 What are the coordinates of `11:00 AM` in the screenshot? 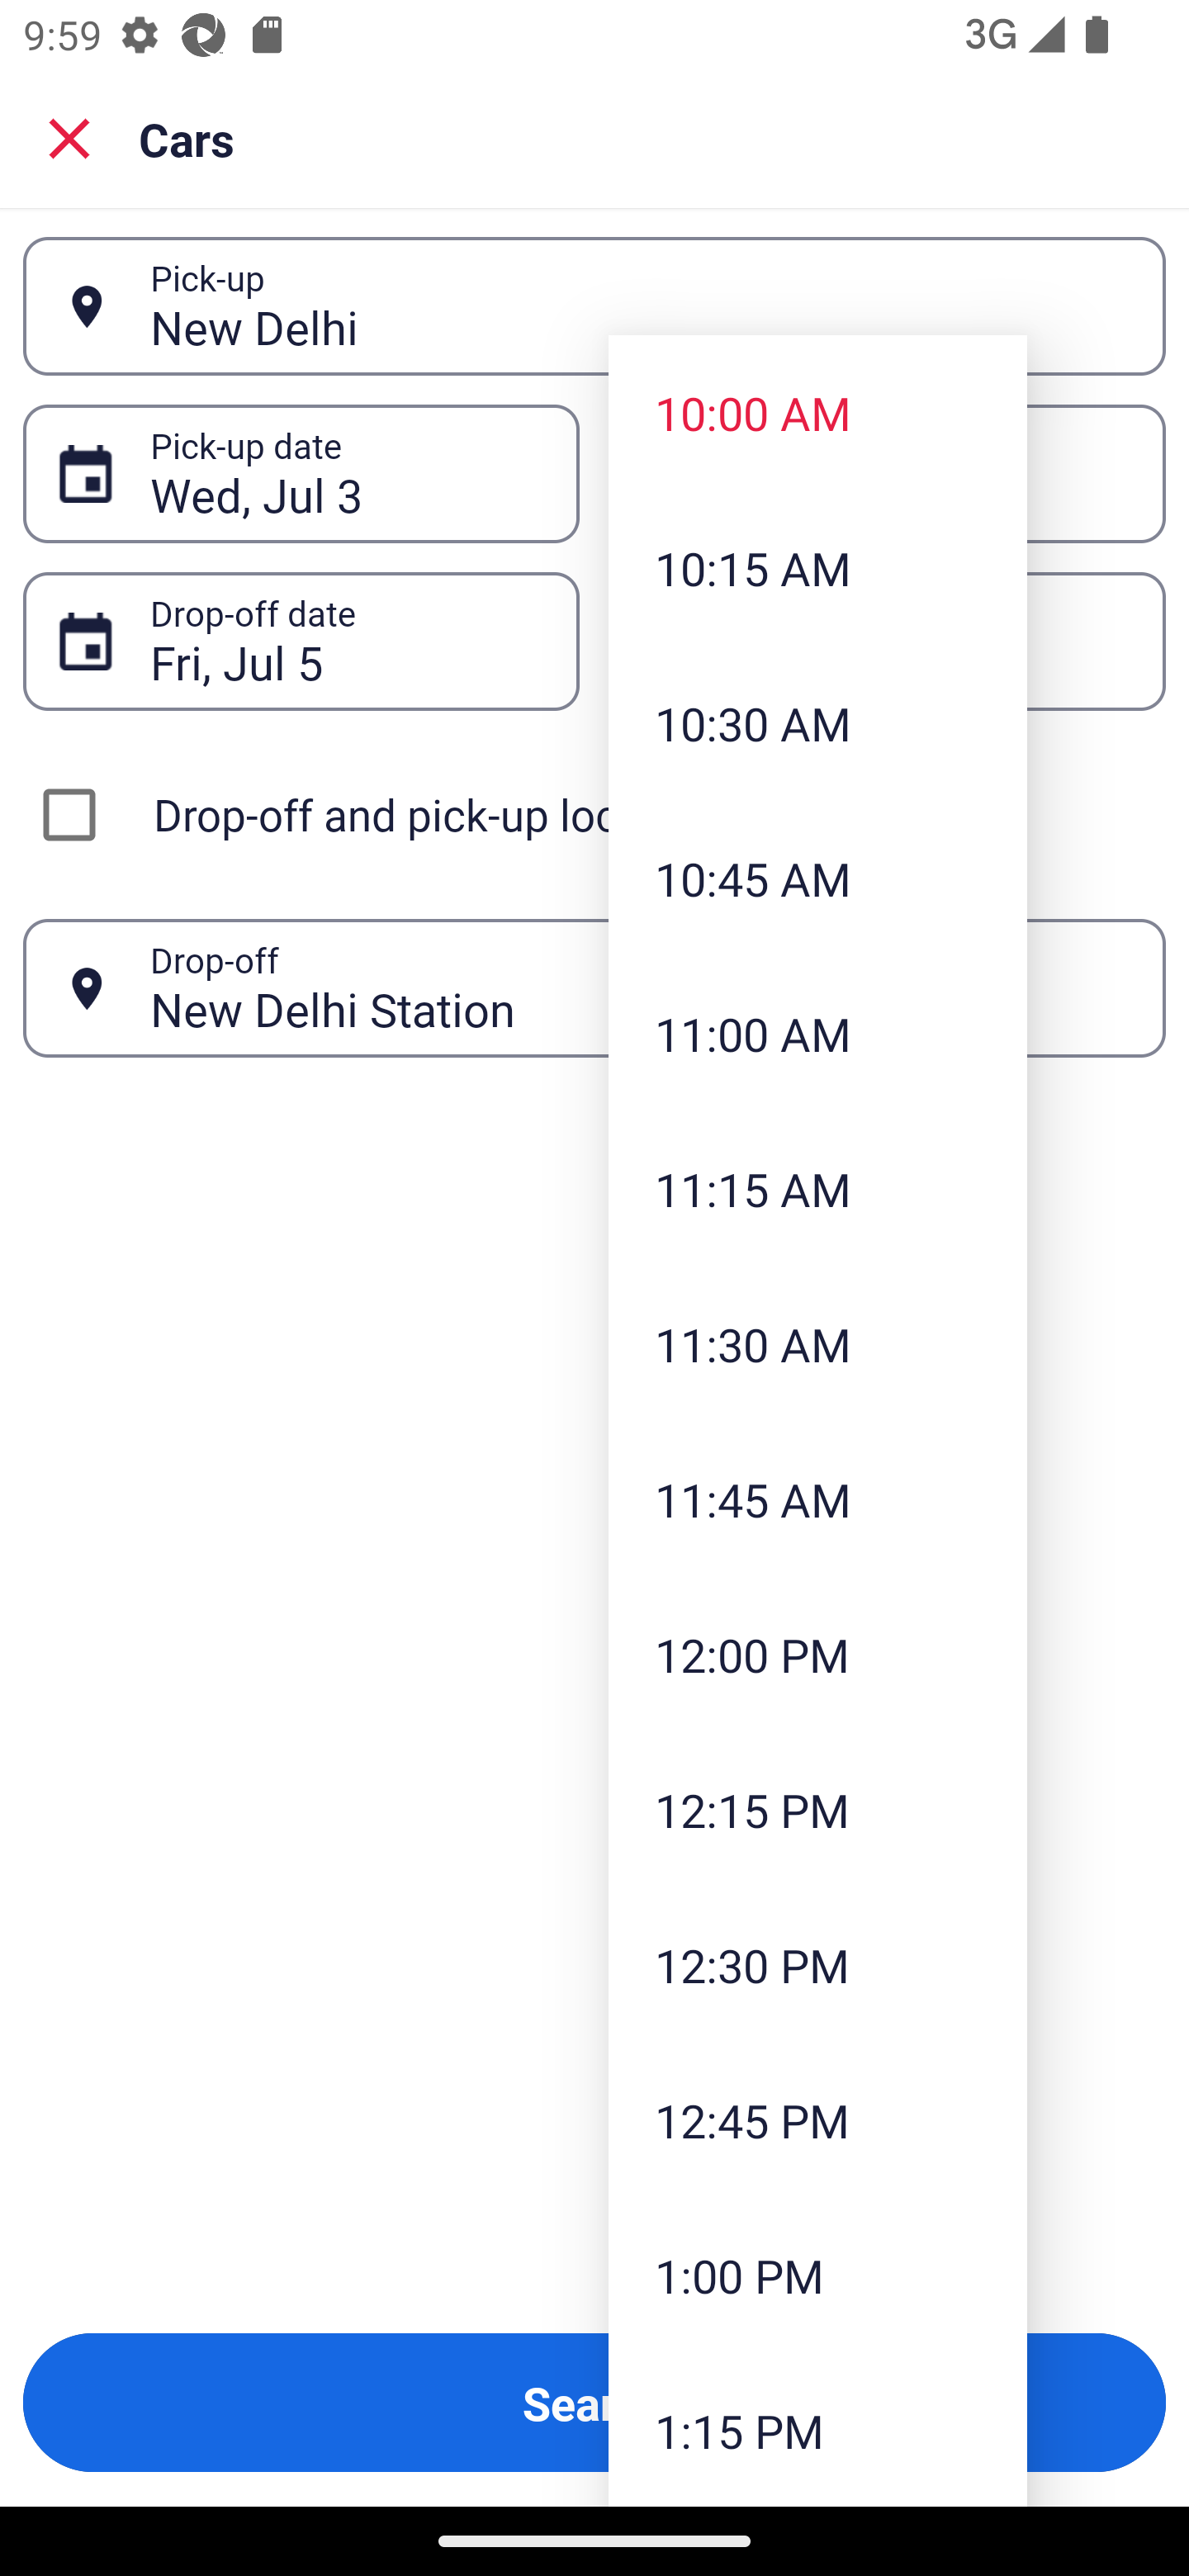 It's located at (817, 1032).